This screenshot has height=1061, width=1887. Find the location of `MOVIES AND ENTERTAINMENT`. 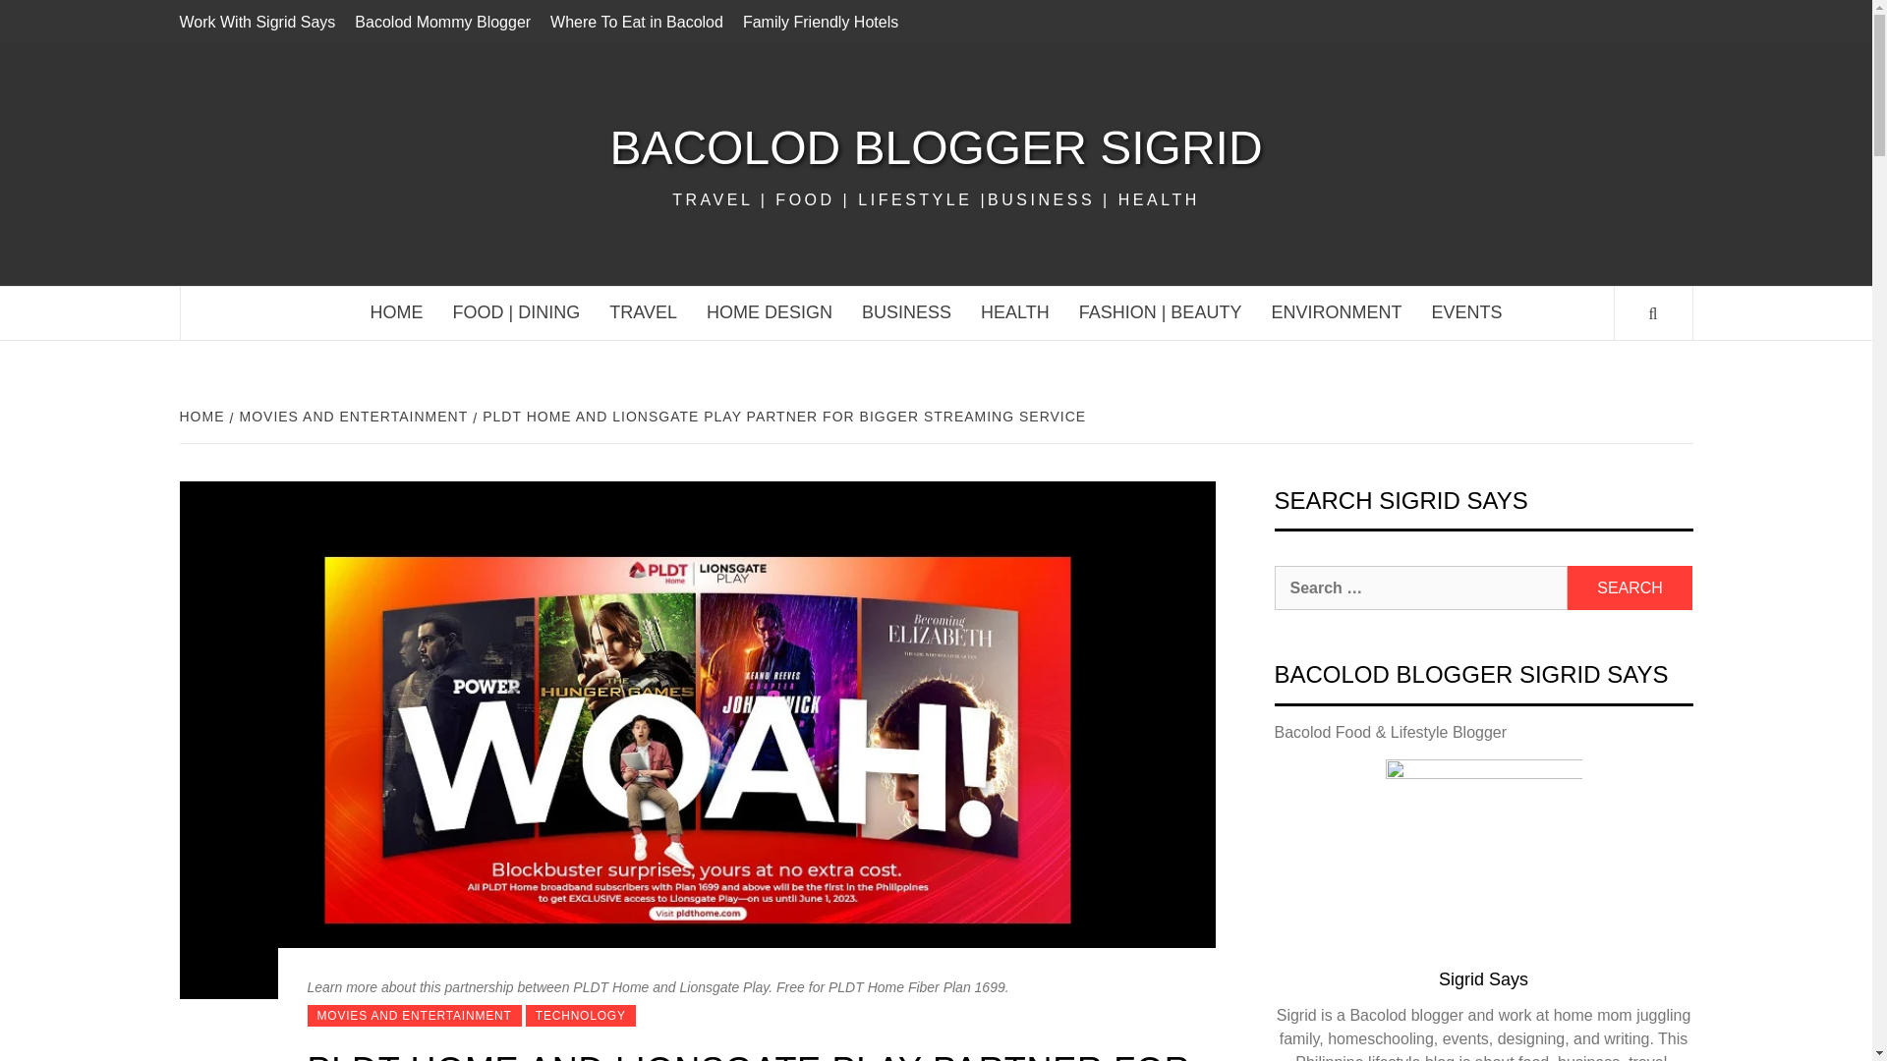

MOVIES AND ENTERTAINMENT is located at coordinates (413, 1016).